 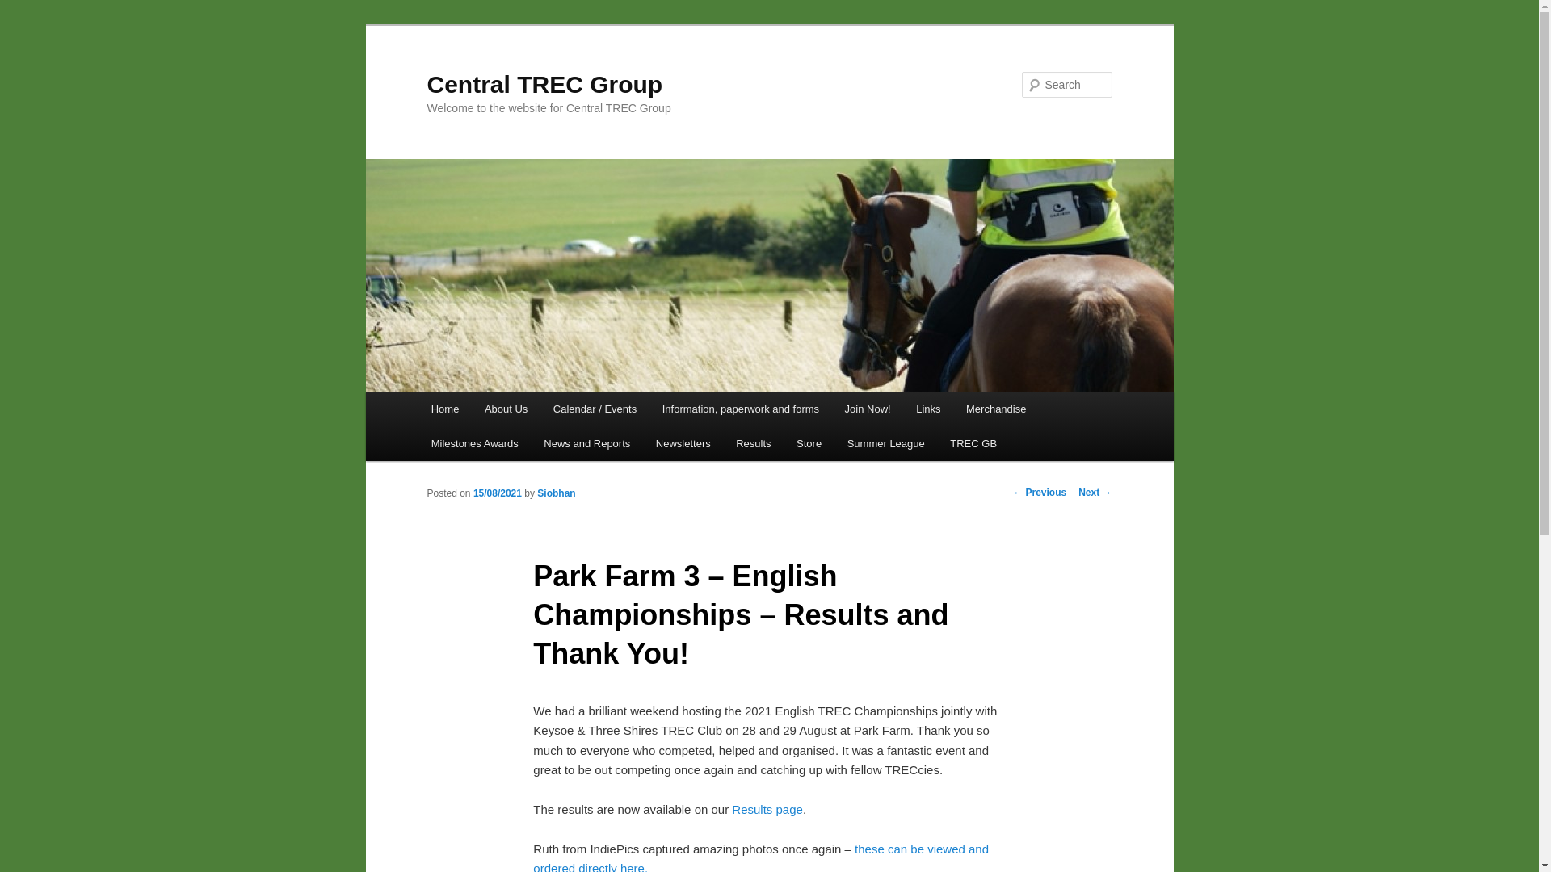 I want to click on Join Now!, so click(x=868, y=409).